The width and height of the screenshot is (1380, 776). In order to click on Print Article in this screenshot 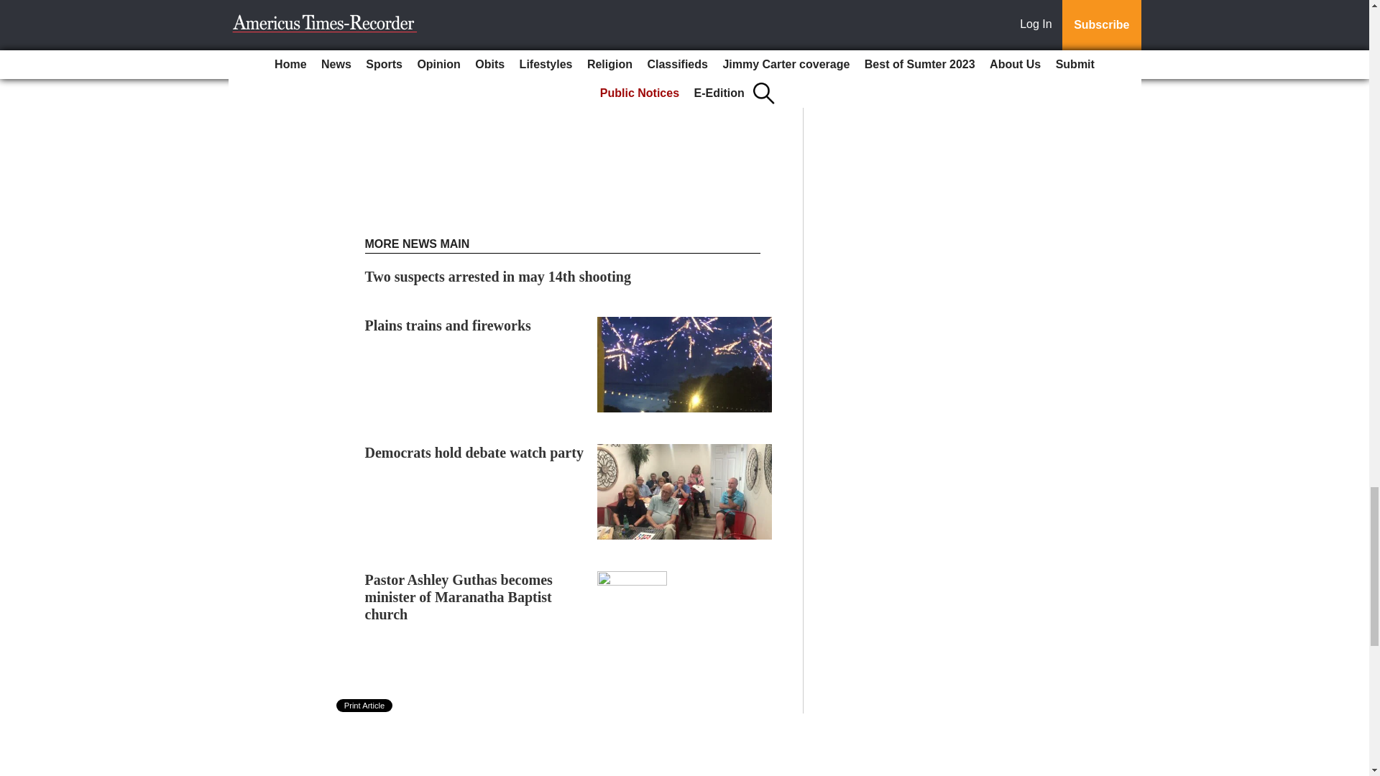, I will do `click(365, 706)`.